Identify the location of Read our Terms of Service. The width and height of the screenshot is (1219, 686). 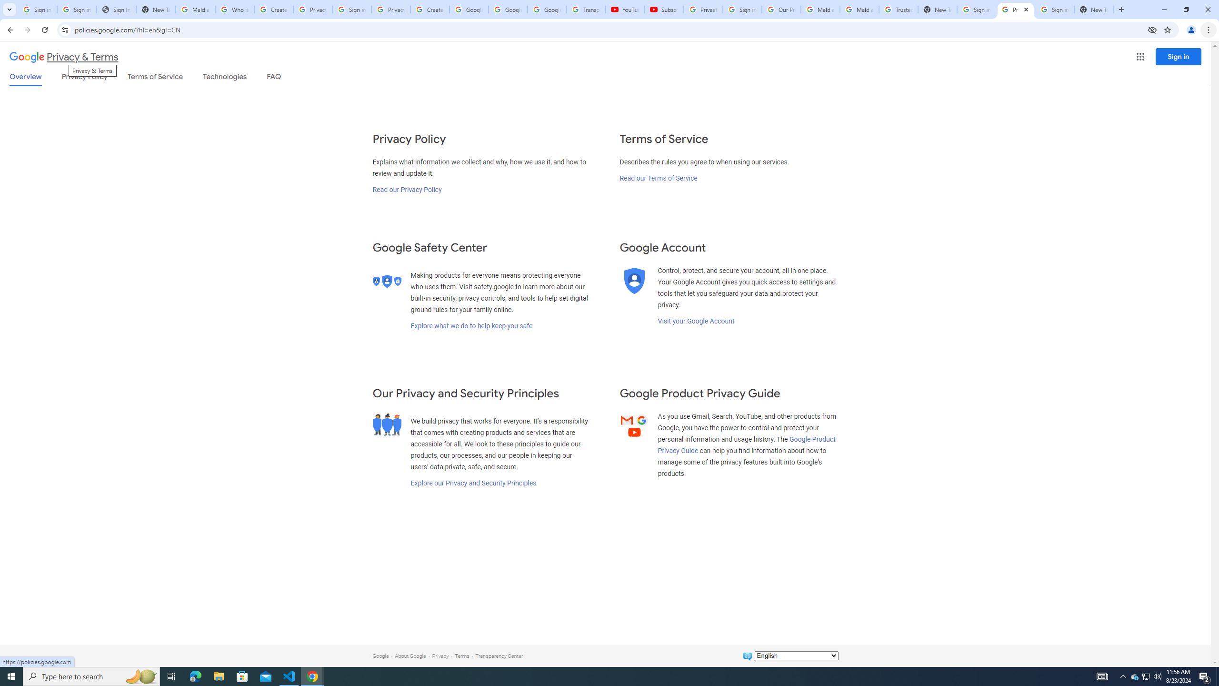
(658, 178).